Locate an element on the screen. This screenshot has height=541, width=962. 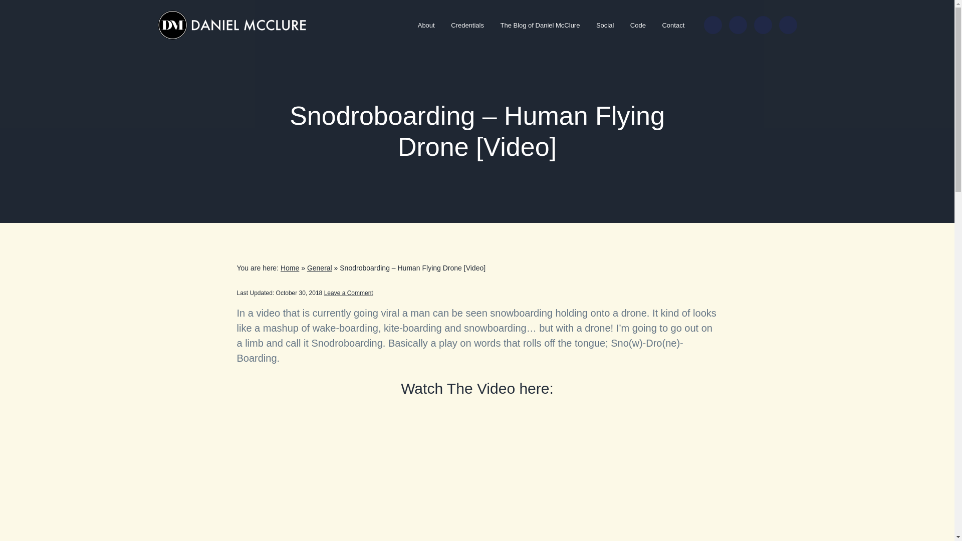
Daniel McClure is located at coordinates (187, 49).